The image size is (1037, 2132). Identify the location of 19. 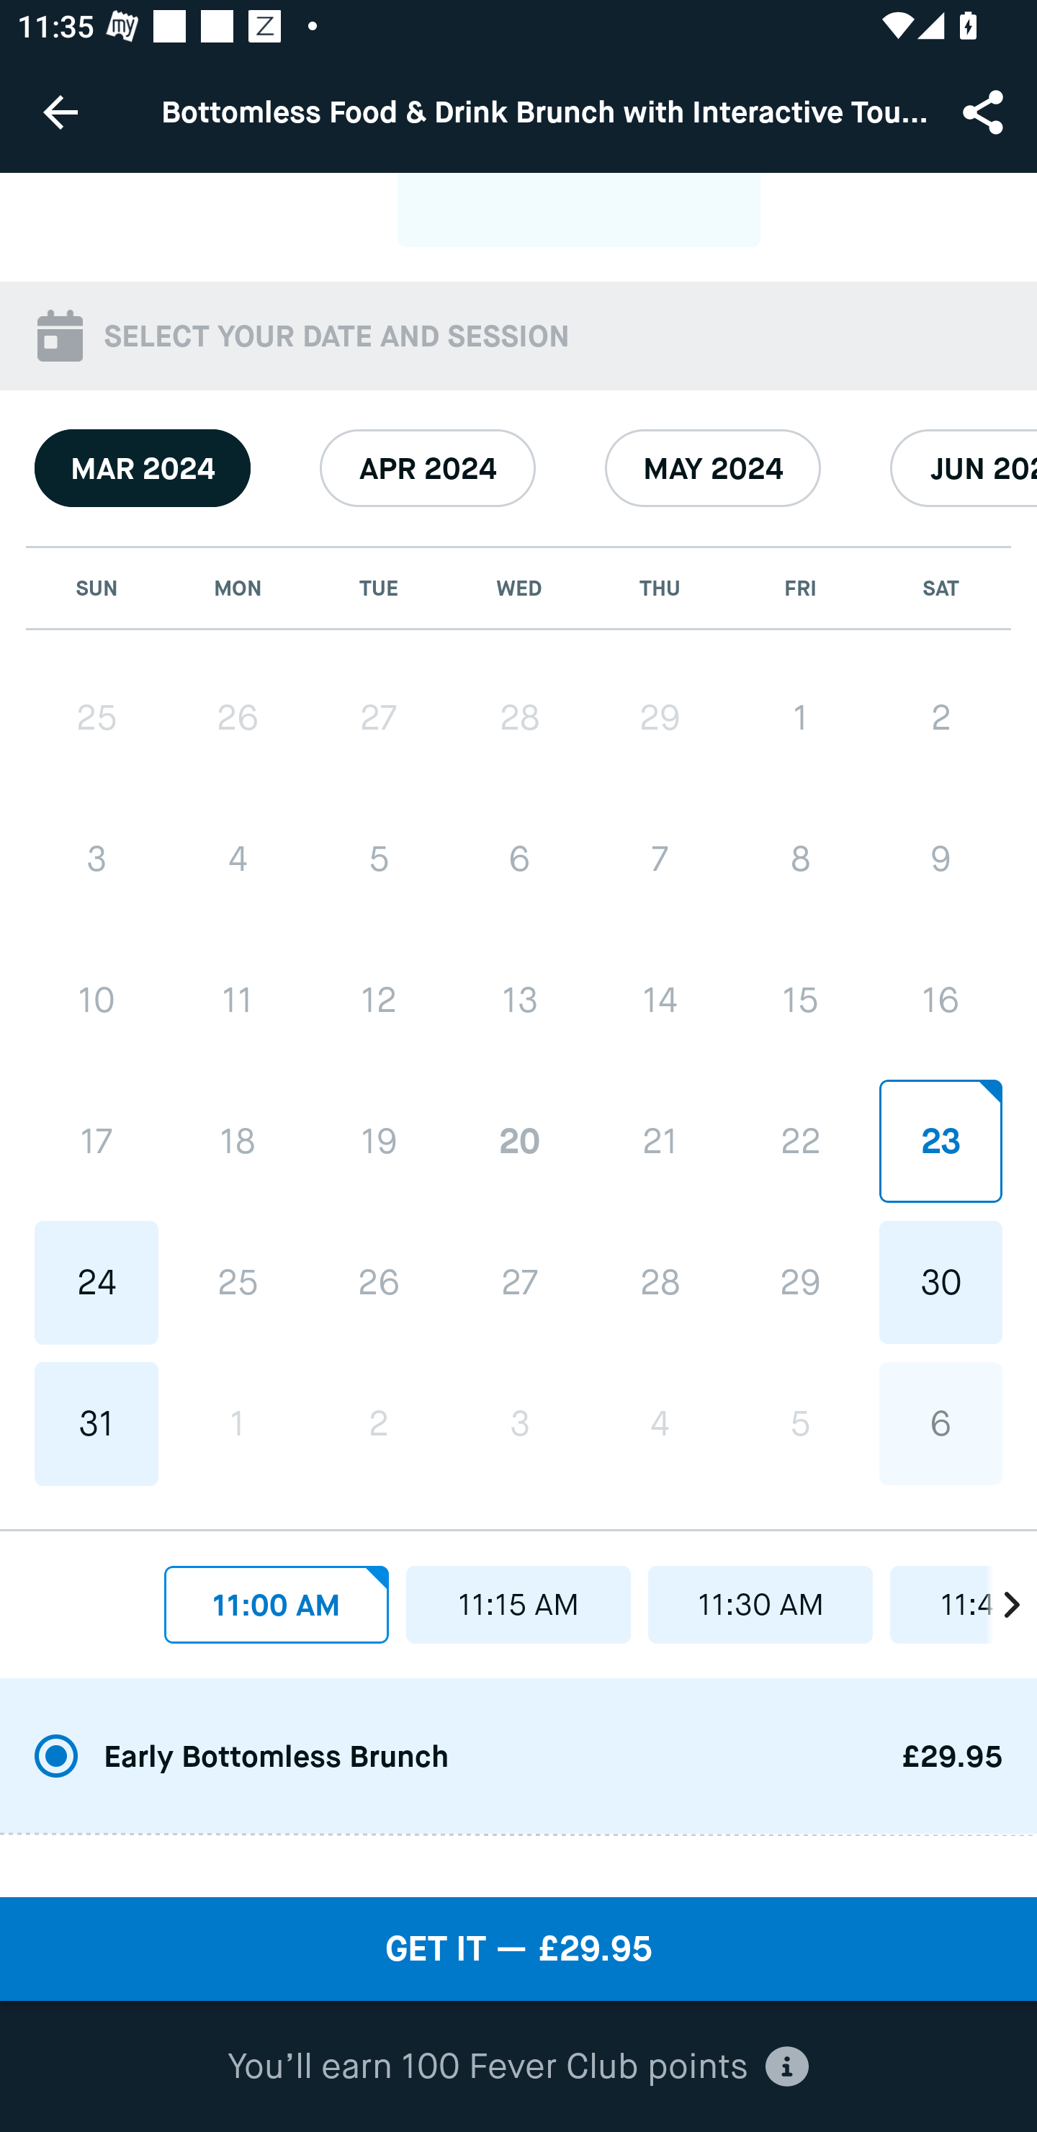
(379, 1141).